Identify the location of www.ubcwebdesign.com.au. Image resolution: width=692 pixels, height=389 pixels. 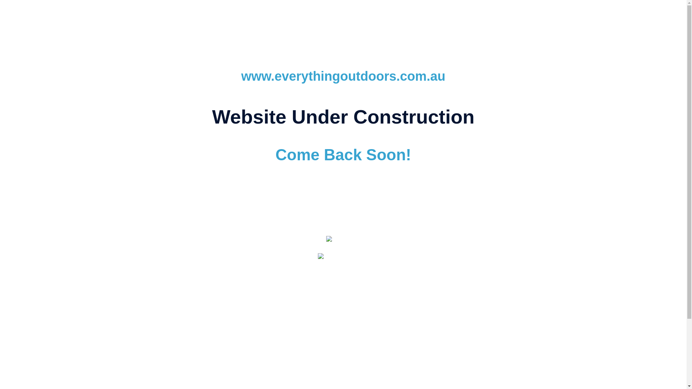
(343, 282).